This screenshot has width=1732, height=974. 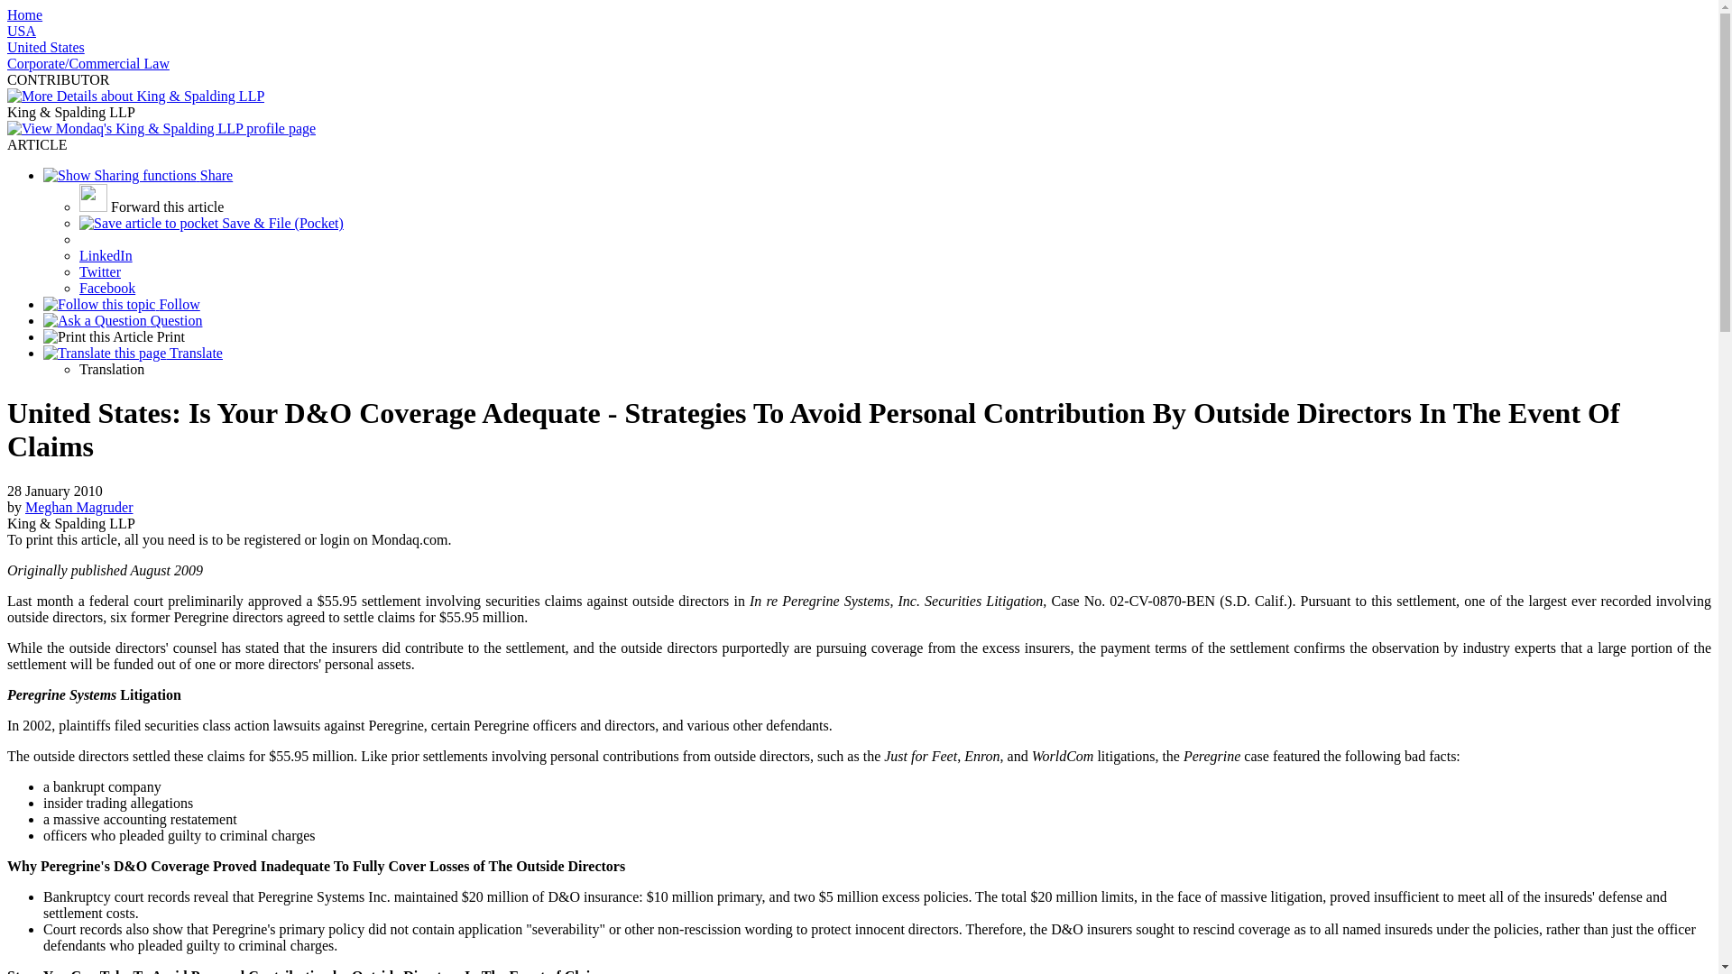 What do you see at coordinates (122, 304) in the screenshot?
I see `Follow` at bounding box center [122, 304].